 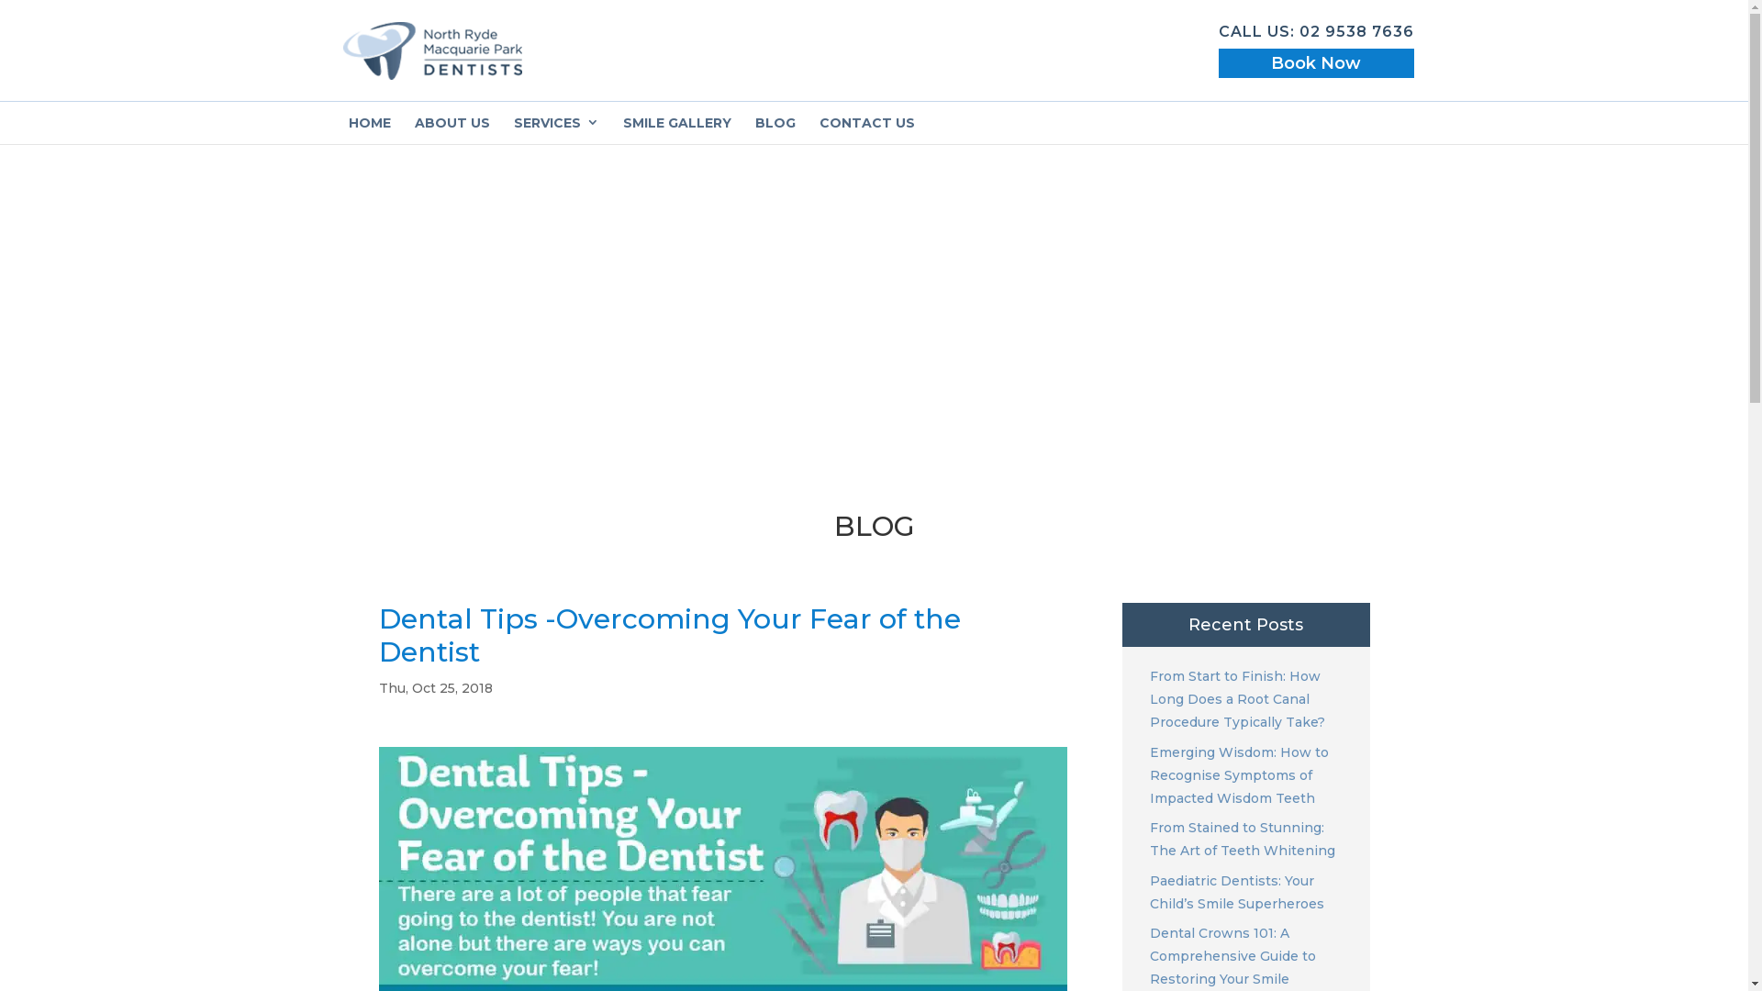 I want to click on CALL US: 02 9538 7636, so click(x=1316, y=38).